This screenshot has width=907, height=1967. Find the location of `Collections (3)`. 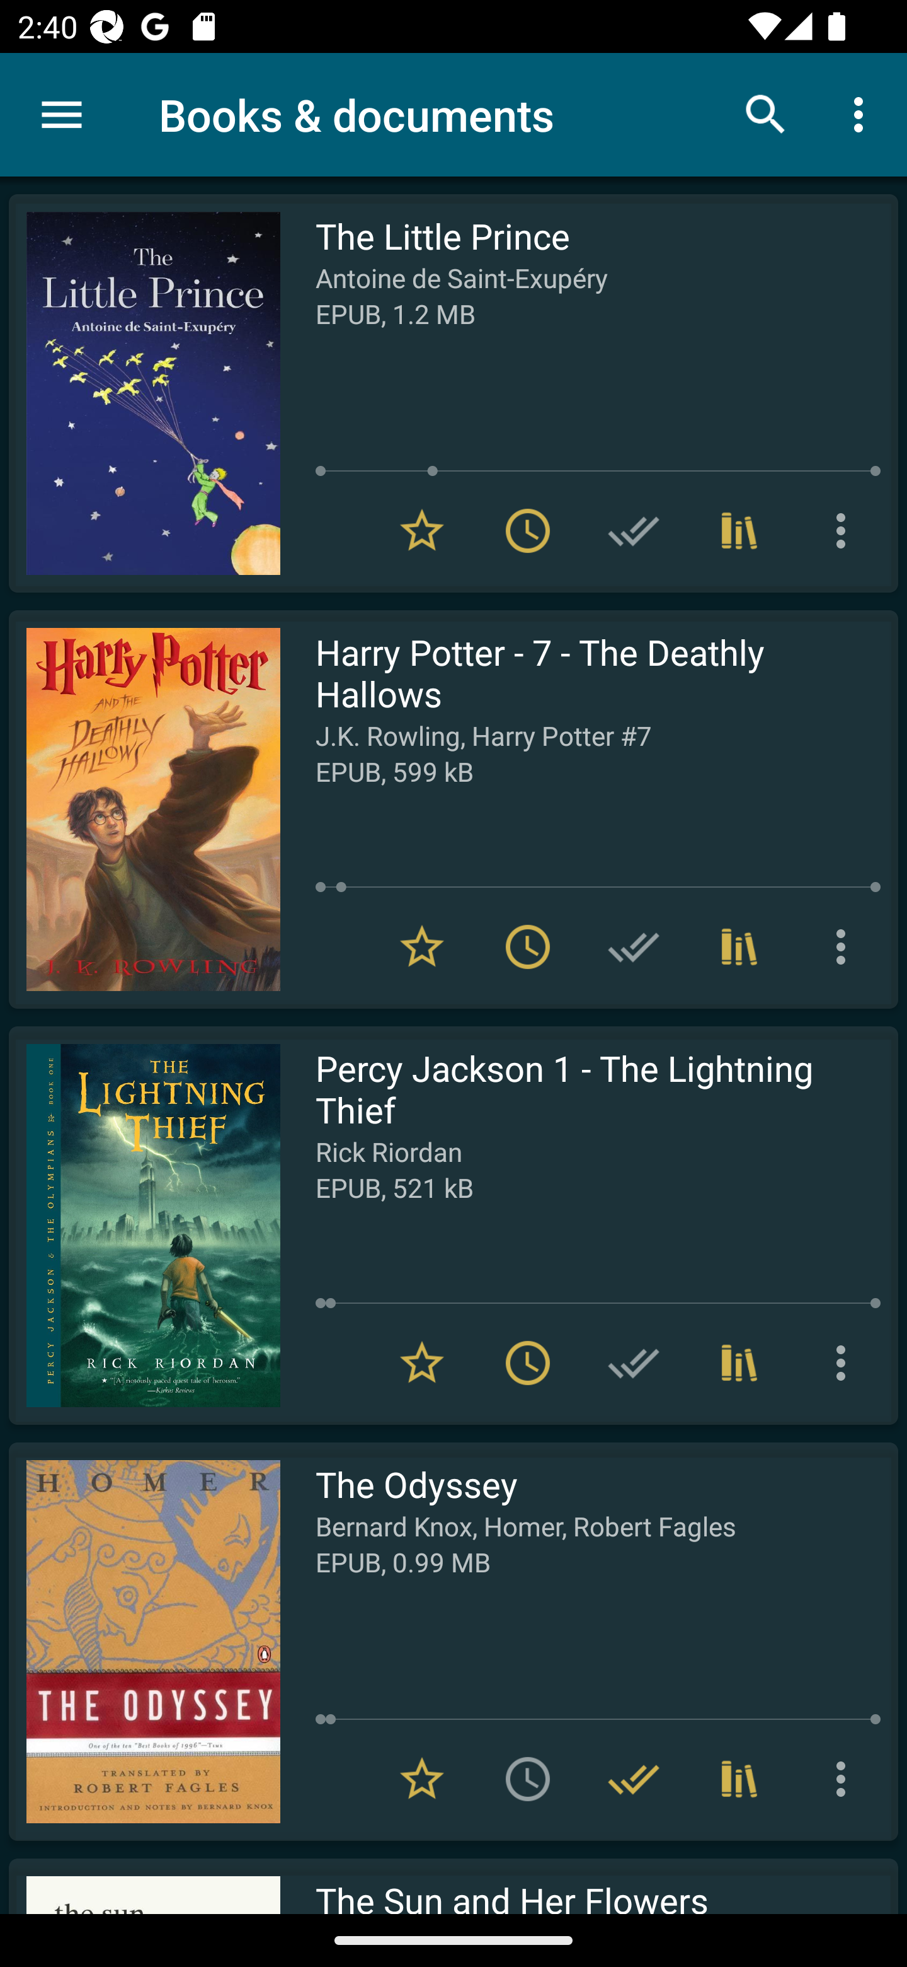

Collections (3) is located at coordinates (739, 1779).